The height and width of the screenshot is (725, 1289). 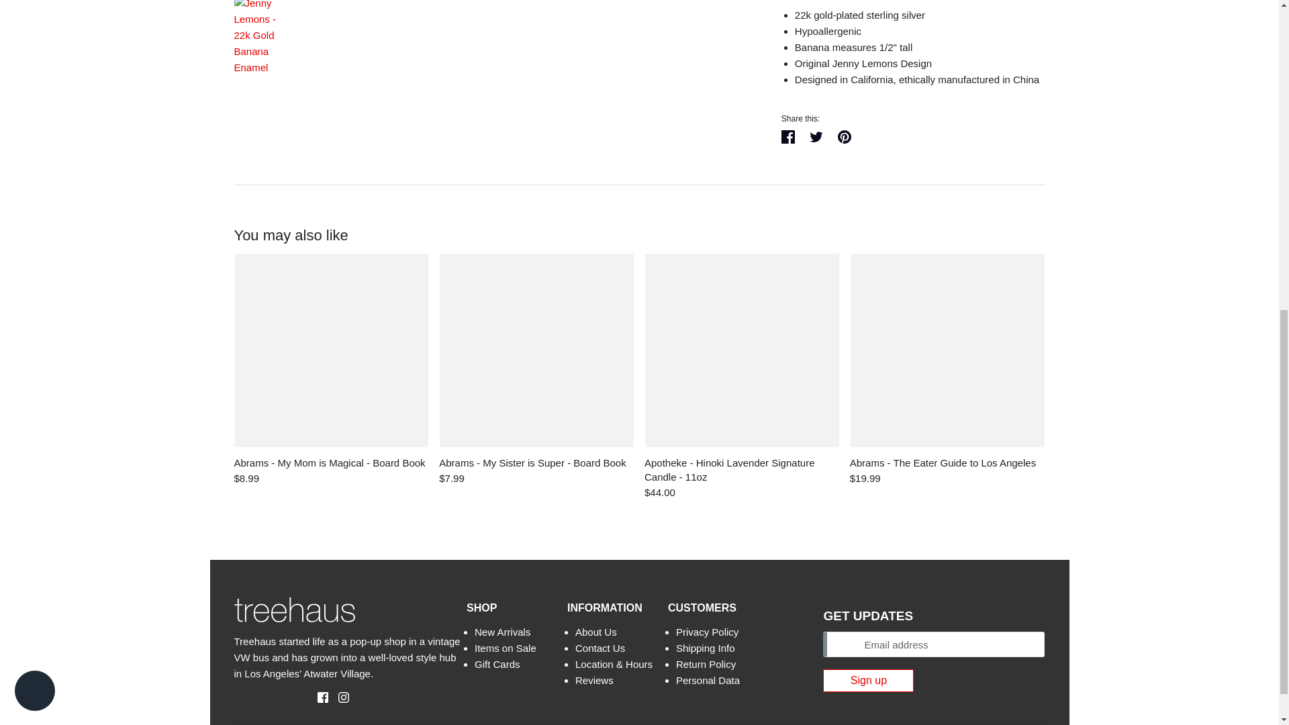 I want to click on Facebook, so click(x=318, y=697).